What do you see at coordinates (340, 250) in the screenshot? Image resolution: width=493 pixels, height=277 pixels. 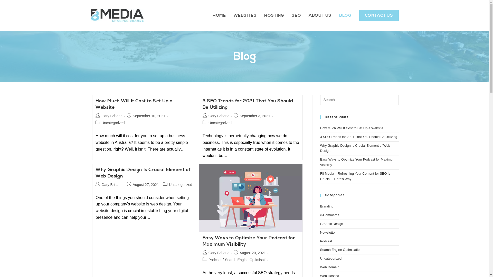 I see `Search Engine Optimisation` at bounding box center [340, 250].